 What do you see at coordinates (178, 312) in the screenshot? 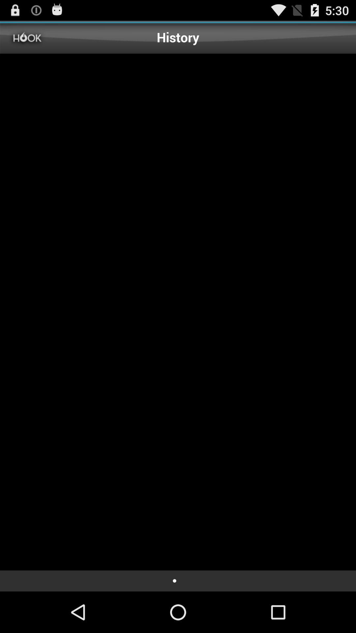
I see `click icon at the center` at bounding box center [178, 312].